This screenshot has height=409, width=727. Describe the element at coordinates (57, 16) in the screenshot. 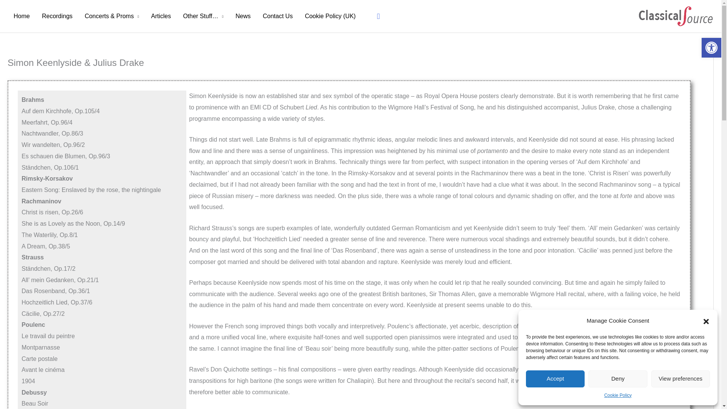

I see `Recordings` at that location.